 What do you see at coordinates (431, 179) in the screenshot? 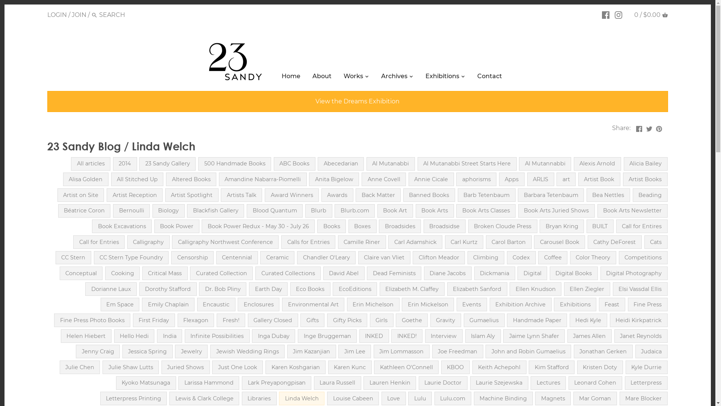
I see `Annie Cicale` at bounding box center [431, 179].